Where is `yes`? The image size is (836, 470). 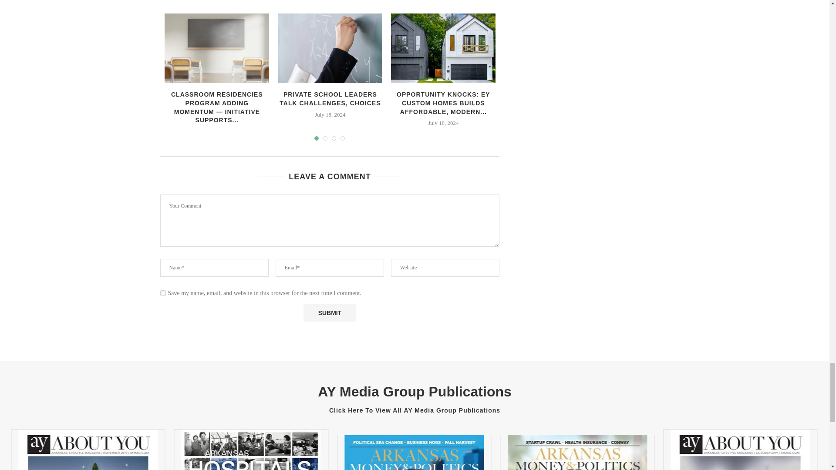 yes is located at coordinates (163, 293).